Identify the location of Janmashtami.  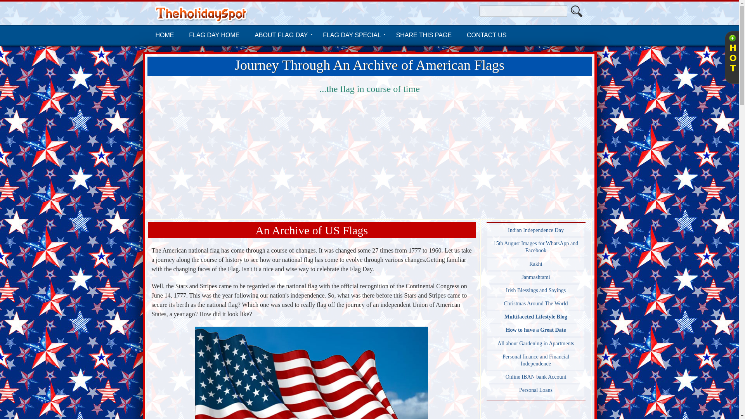
(536, 277).